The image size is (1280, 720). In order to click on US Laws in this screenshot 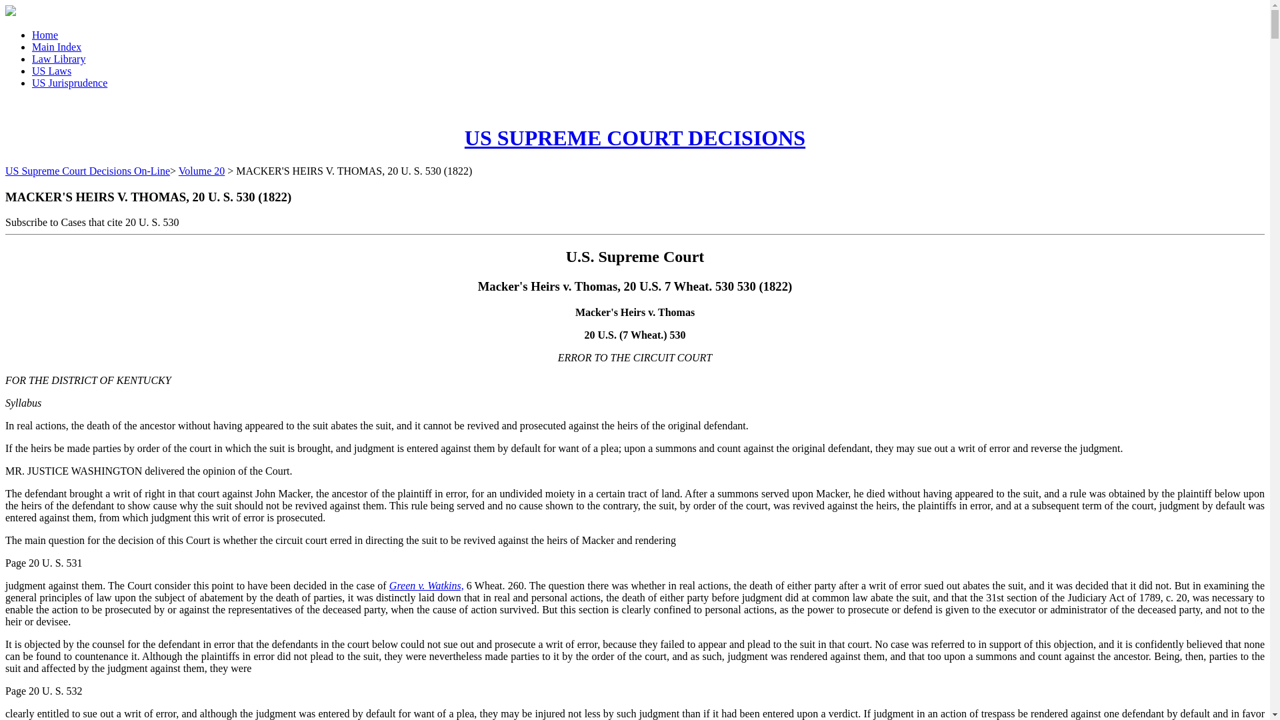, I will do `click(52, 71)`.